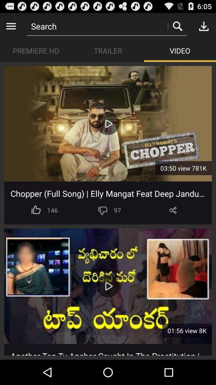  Describe the element at coordinates (102, 210) in the screenshot. I see `thumbs down` at that location.